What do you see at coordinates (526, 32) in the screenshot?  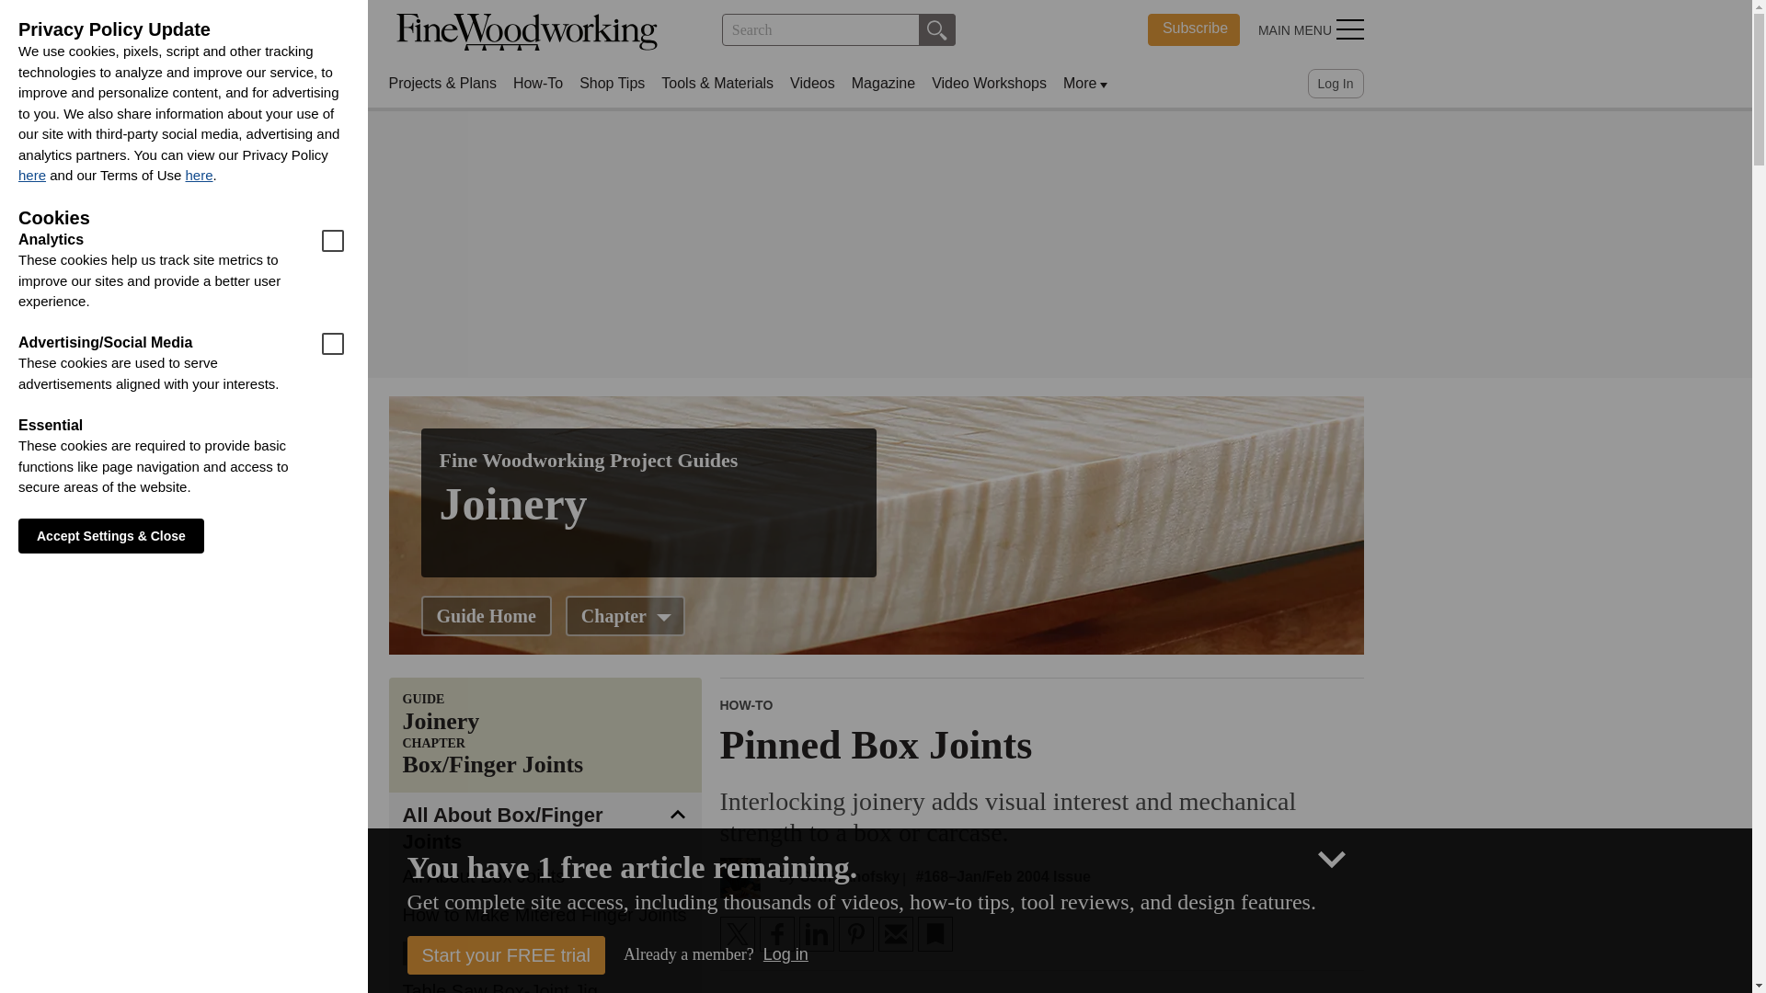 I see `Chapter` at bounding box center [526, 32].